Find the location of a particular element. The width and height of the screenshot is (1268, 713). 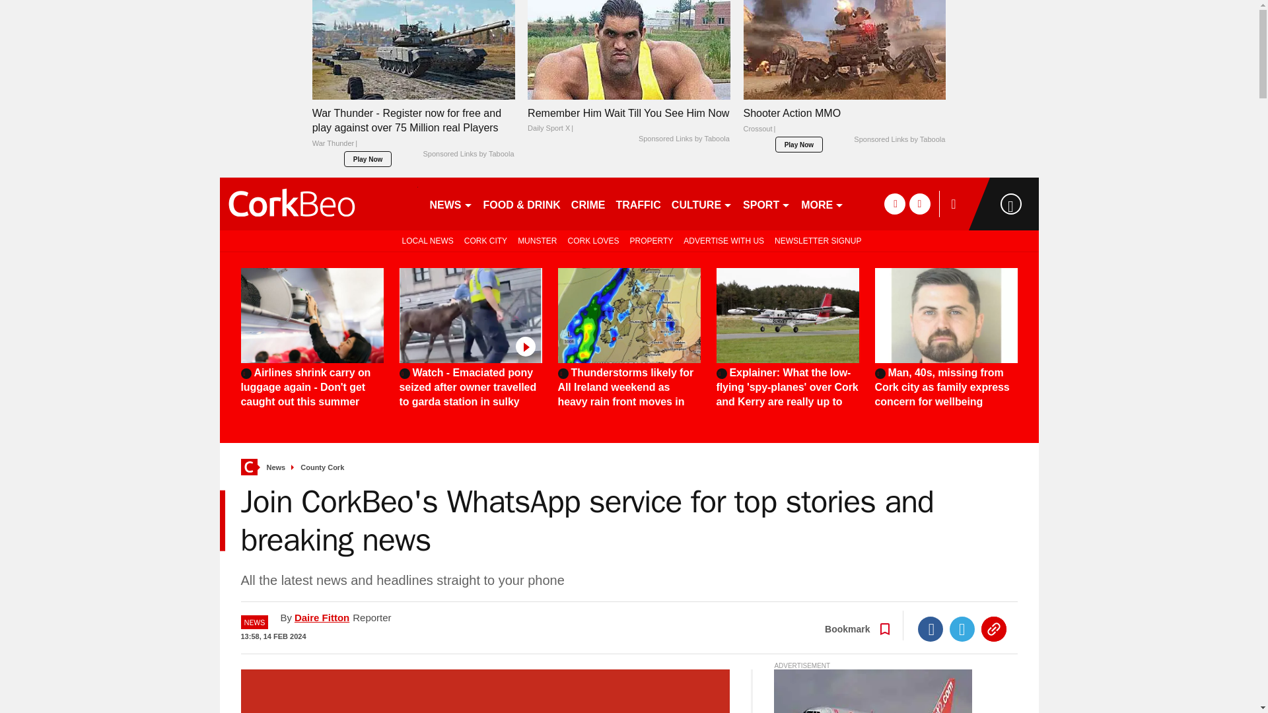

NEWS is located at coordinates (450, 203).